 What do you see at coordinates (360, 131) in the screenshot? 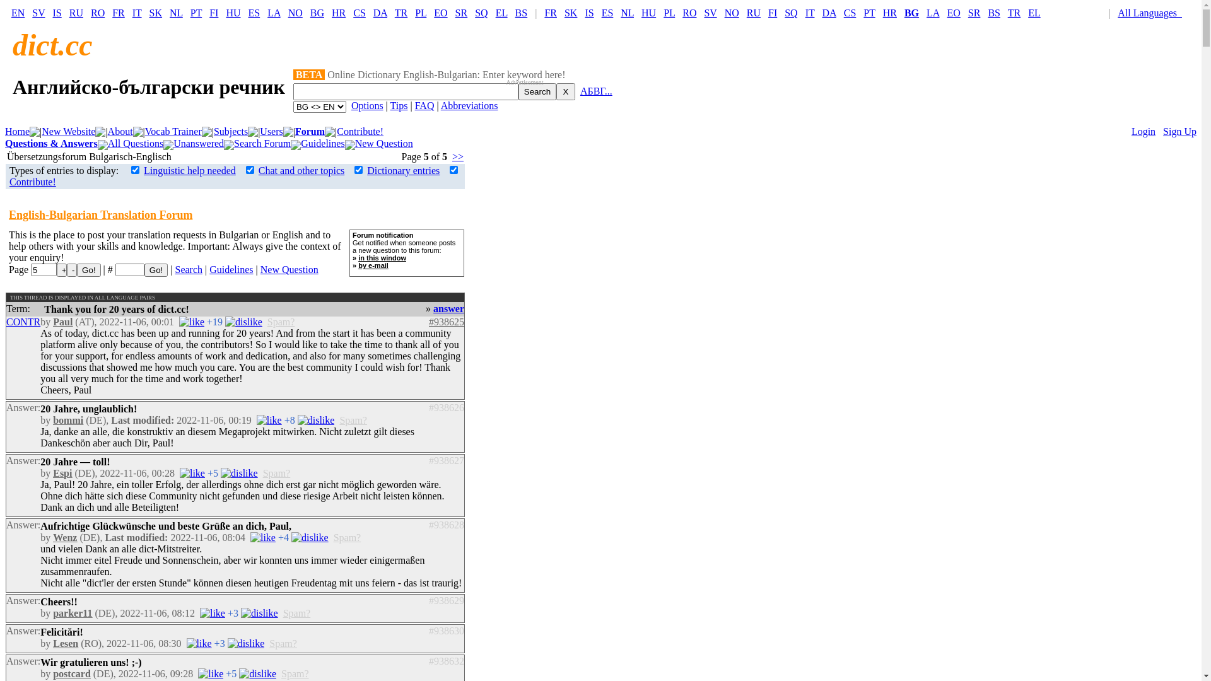
I see `Contribute!` at bounding box center [360, 131].